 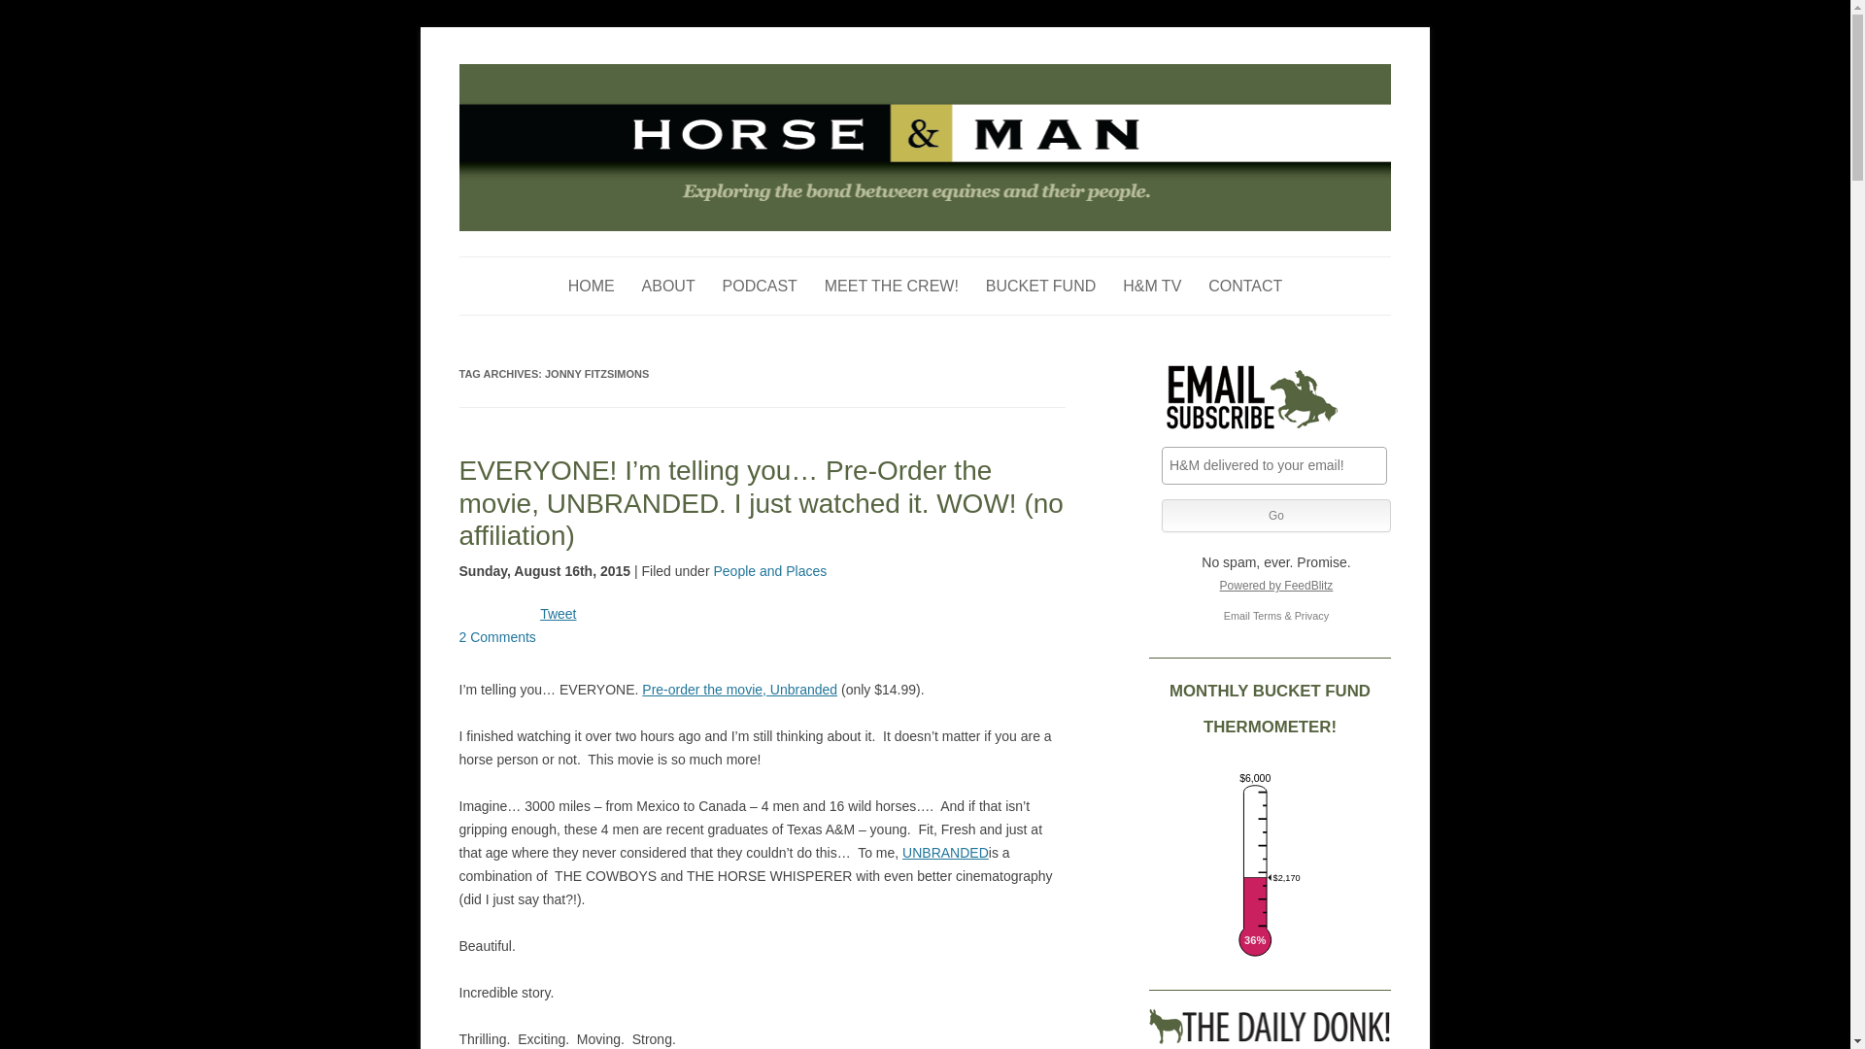 What do you see at coordinates (1276, 515) in the screenshot?
I see `Go` at bounding box center [1276, 515].